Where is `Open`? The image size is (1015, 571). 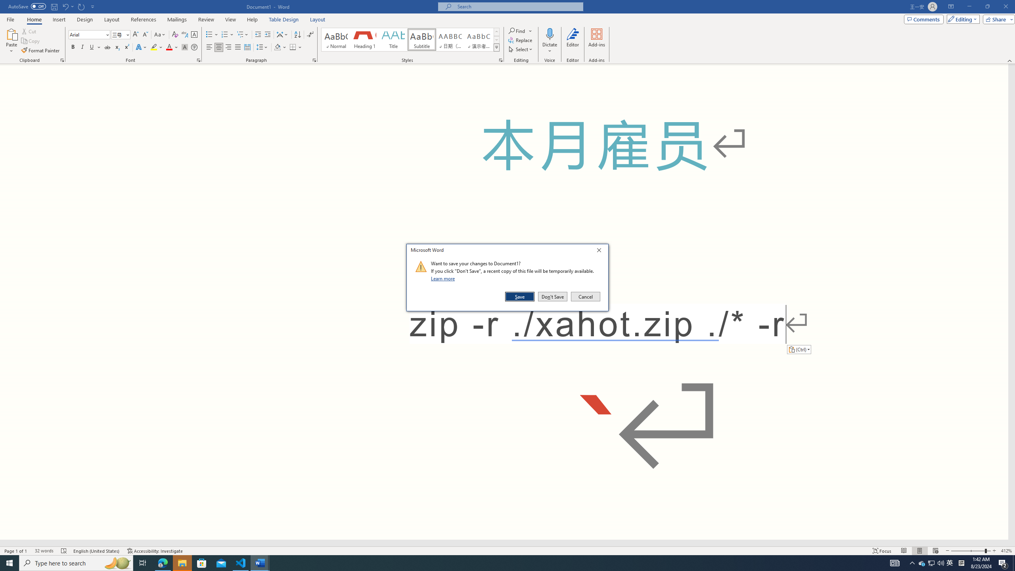
Open is located at coordinates (127, 34).